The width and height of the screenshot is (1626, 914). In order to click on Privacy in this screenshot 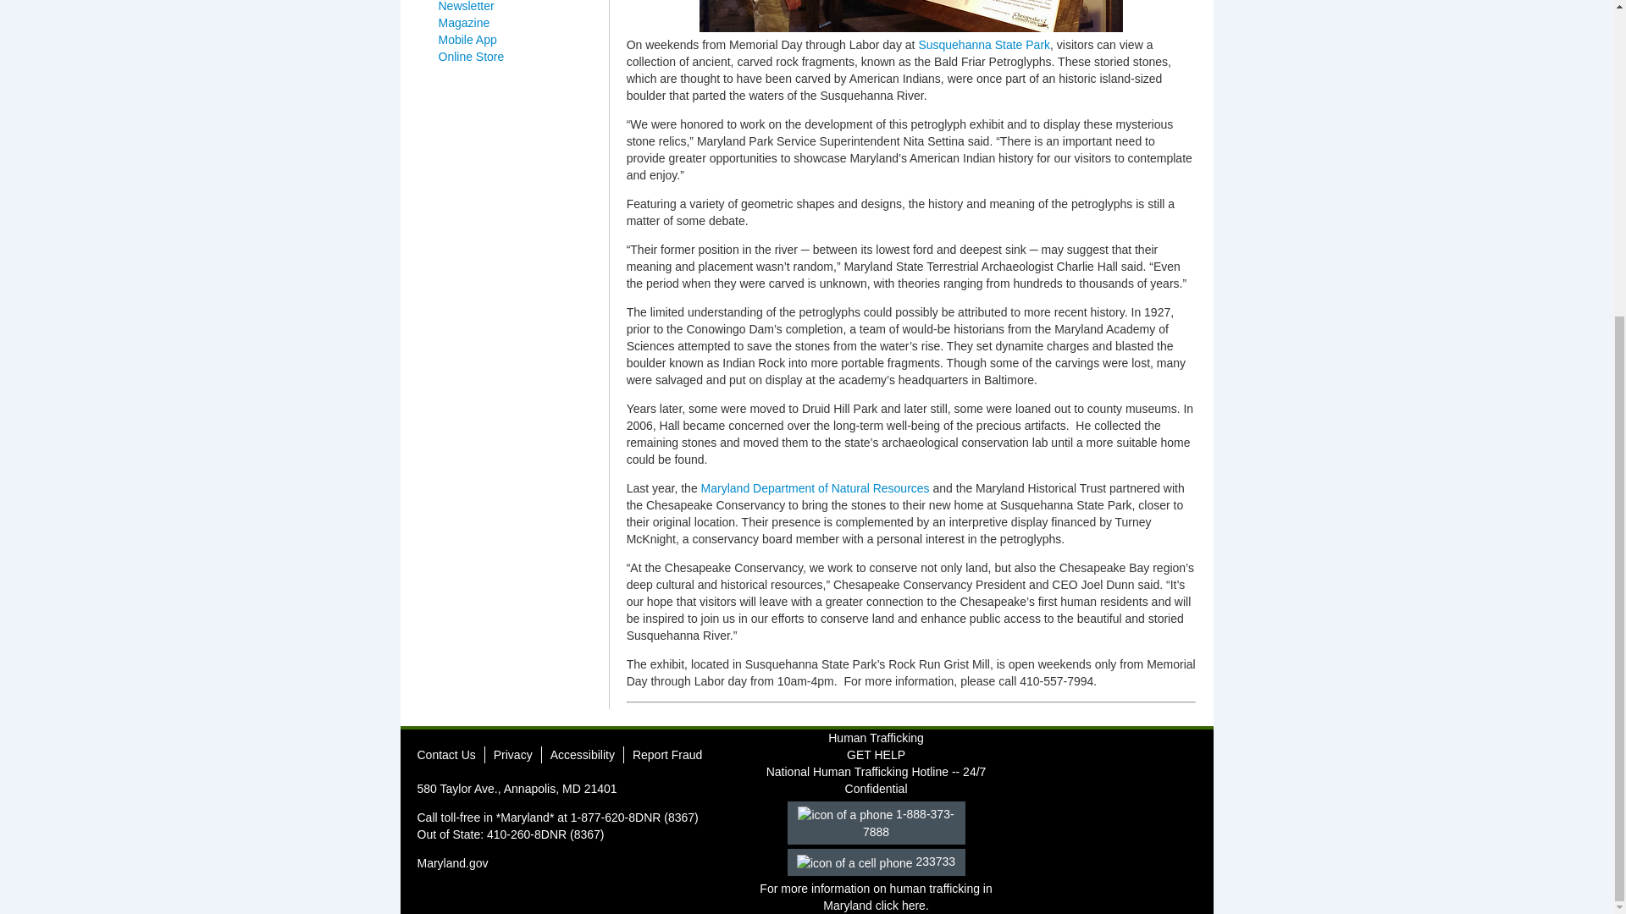, I will do `click(513, 755)`.